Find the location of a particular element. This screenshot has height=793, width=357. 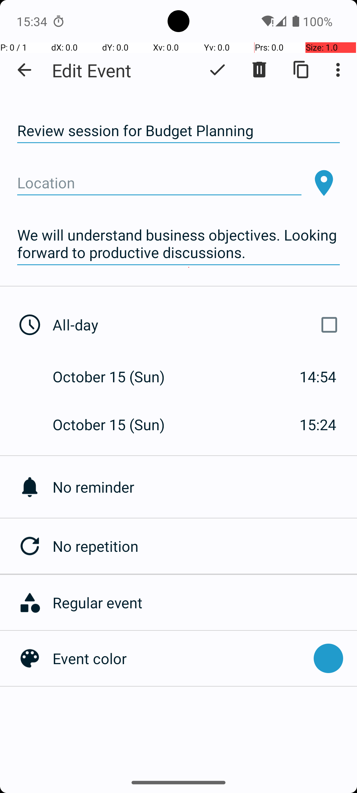

We will understand business objectives. Looking forward to productive discussions. is located at coordinates (178, 244).